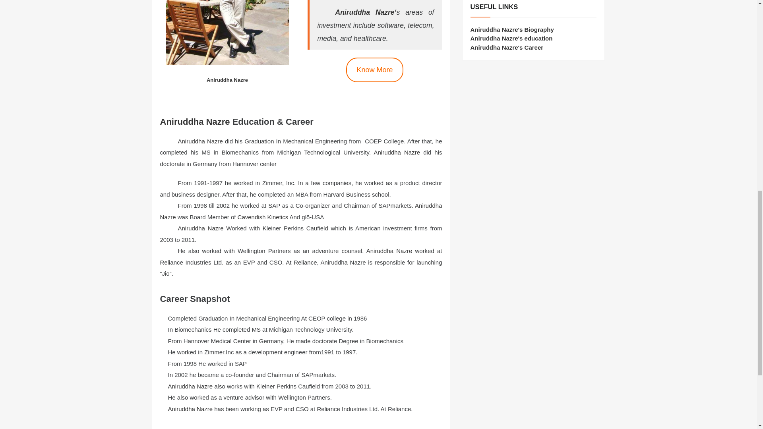 The image size is (763, 429). Describe the element at coordinates (263, 217) in the screenshot. I see `Cavendish Kinetics` at that location.